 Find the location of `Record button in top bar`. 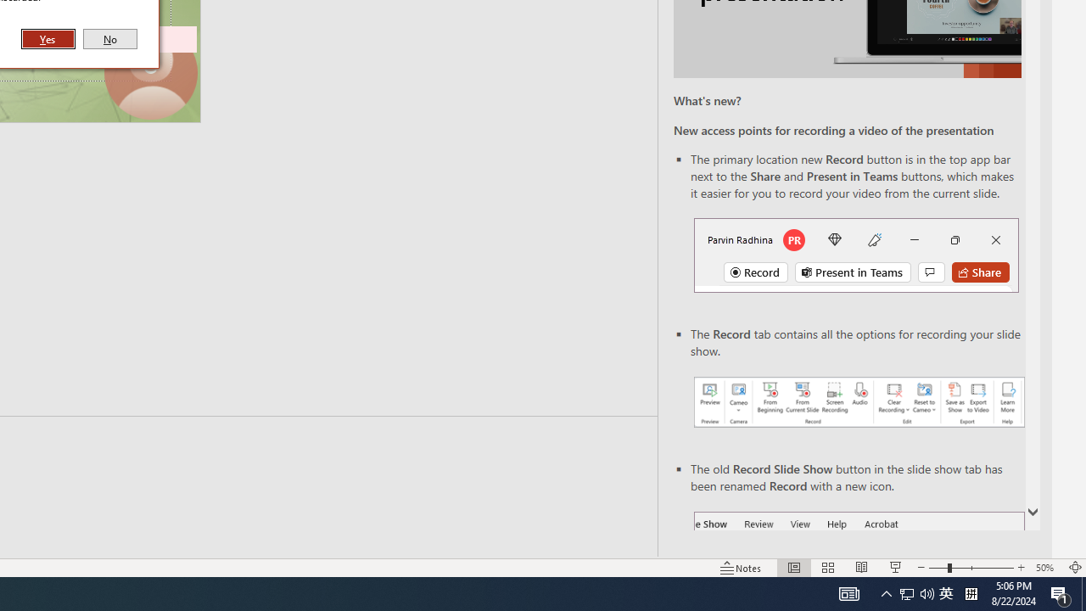

Record button in top bar is located at coordinates (1047, 567).